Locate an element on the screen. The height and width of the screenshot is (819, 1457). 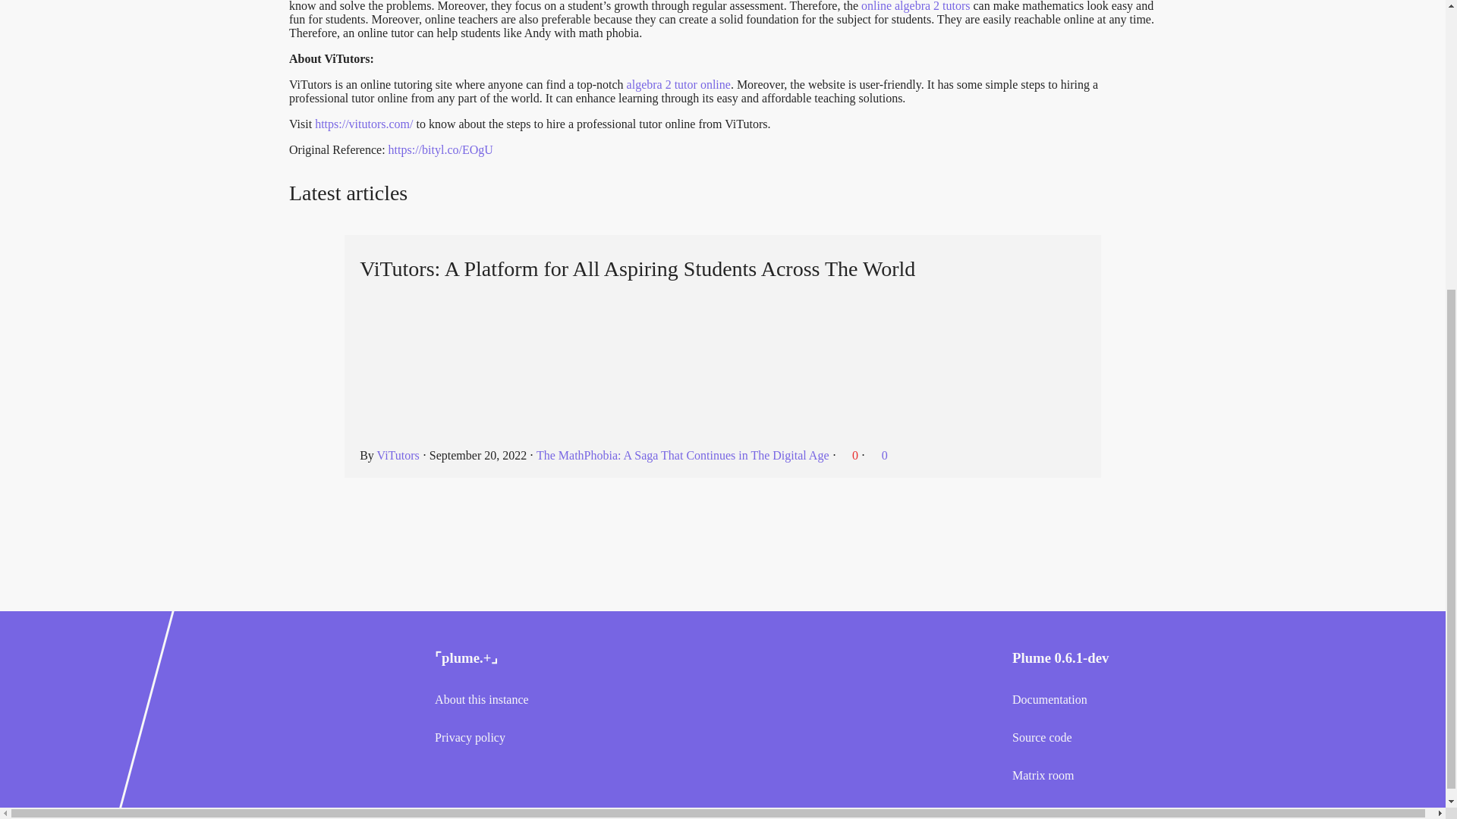
Matrix room is located at coordinates (1156, 776).